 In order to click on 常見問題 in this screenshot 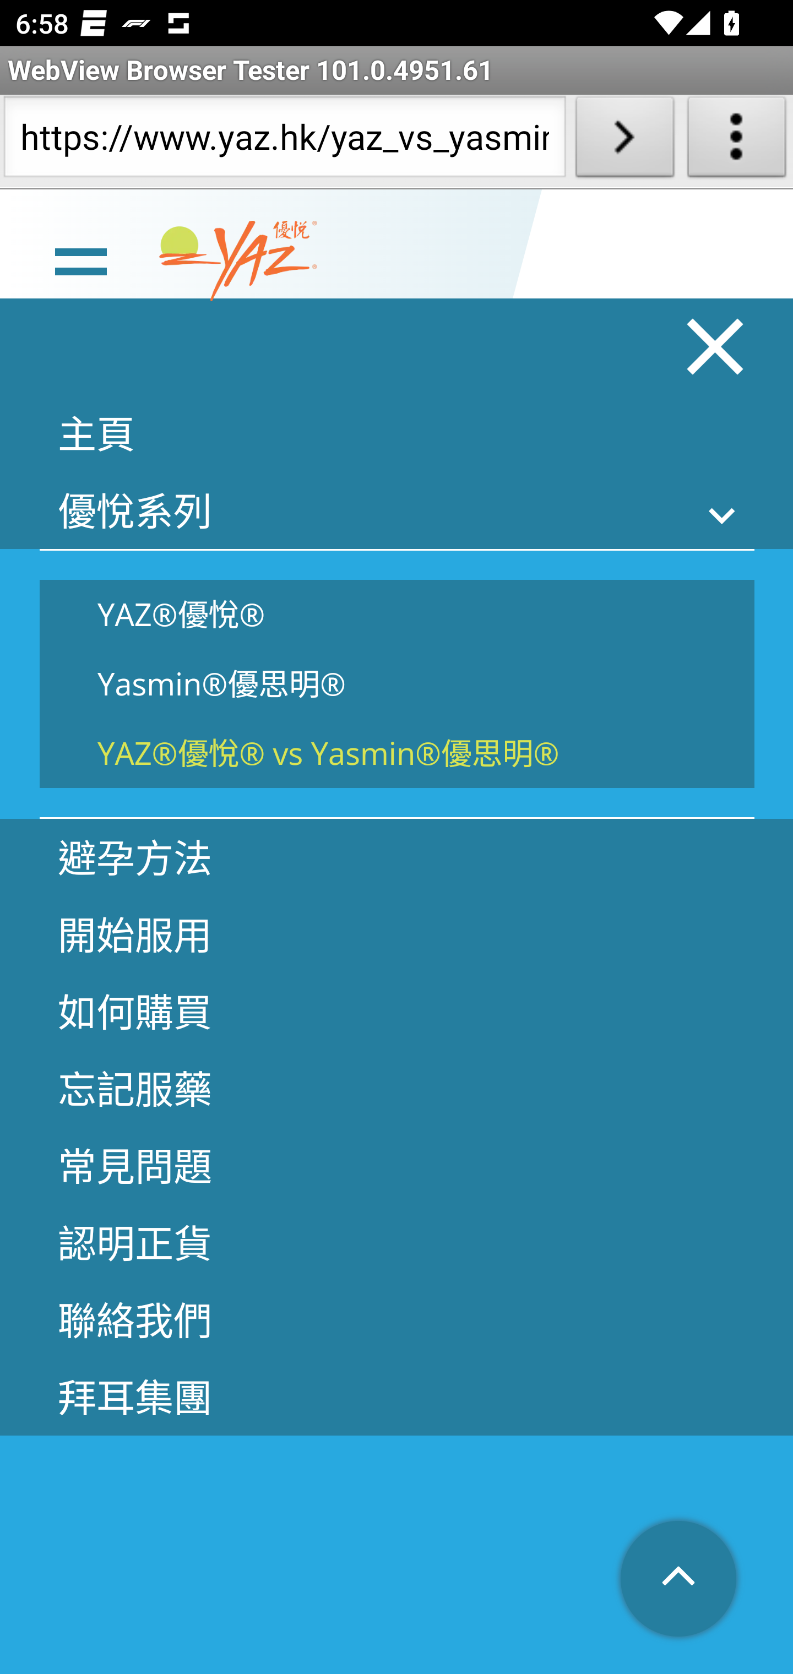, I will do `click(397, 1165)`.